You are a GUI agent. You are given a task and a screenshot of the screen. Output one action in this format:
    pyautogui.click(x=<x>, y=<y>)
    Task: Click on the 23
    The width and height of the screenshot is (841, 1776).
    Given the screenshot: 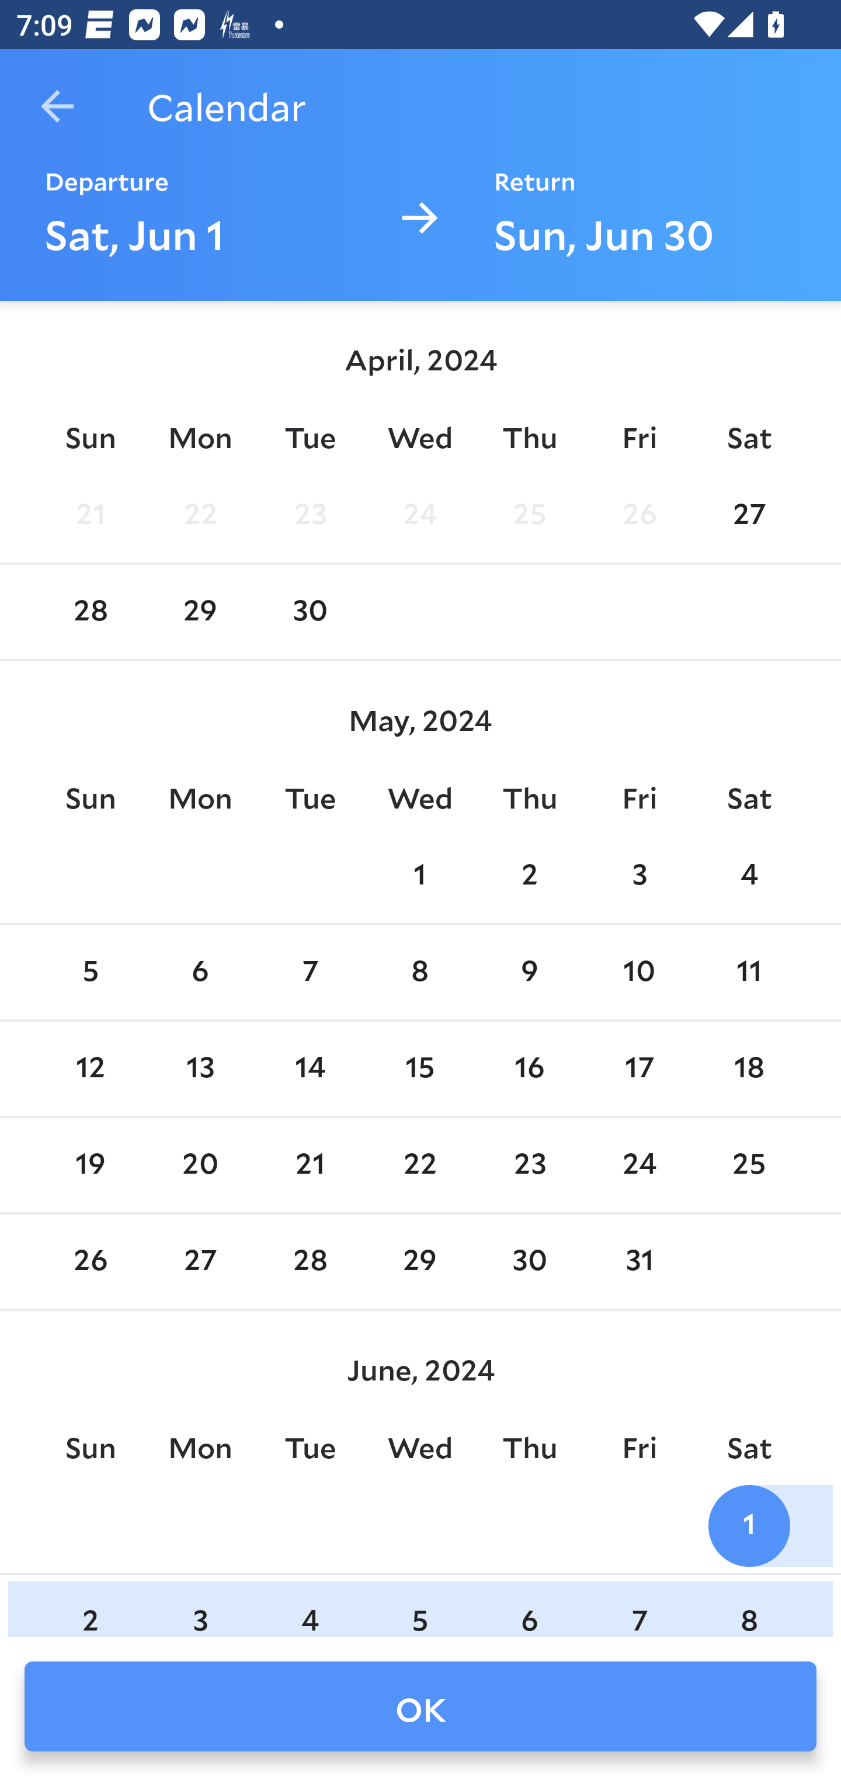 What is the action you would take?
    pyautogui.click(x=310, y=515)
    